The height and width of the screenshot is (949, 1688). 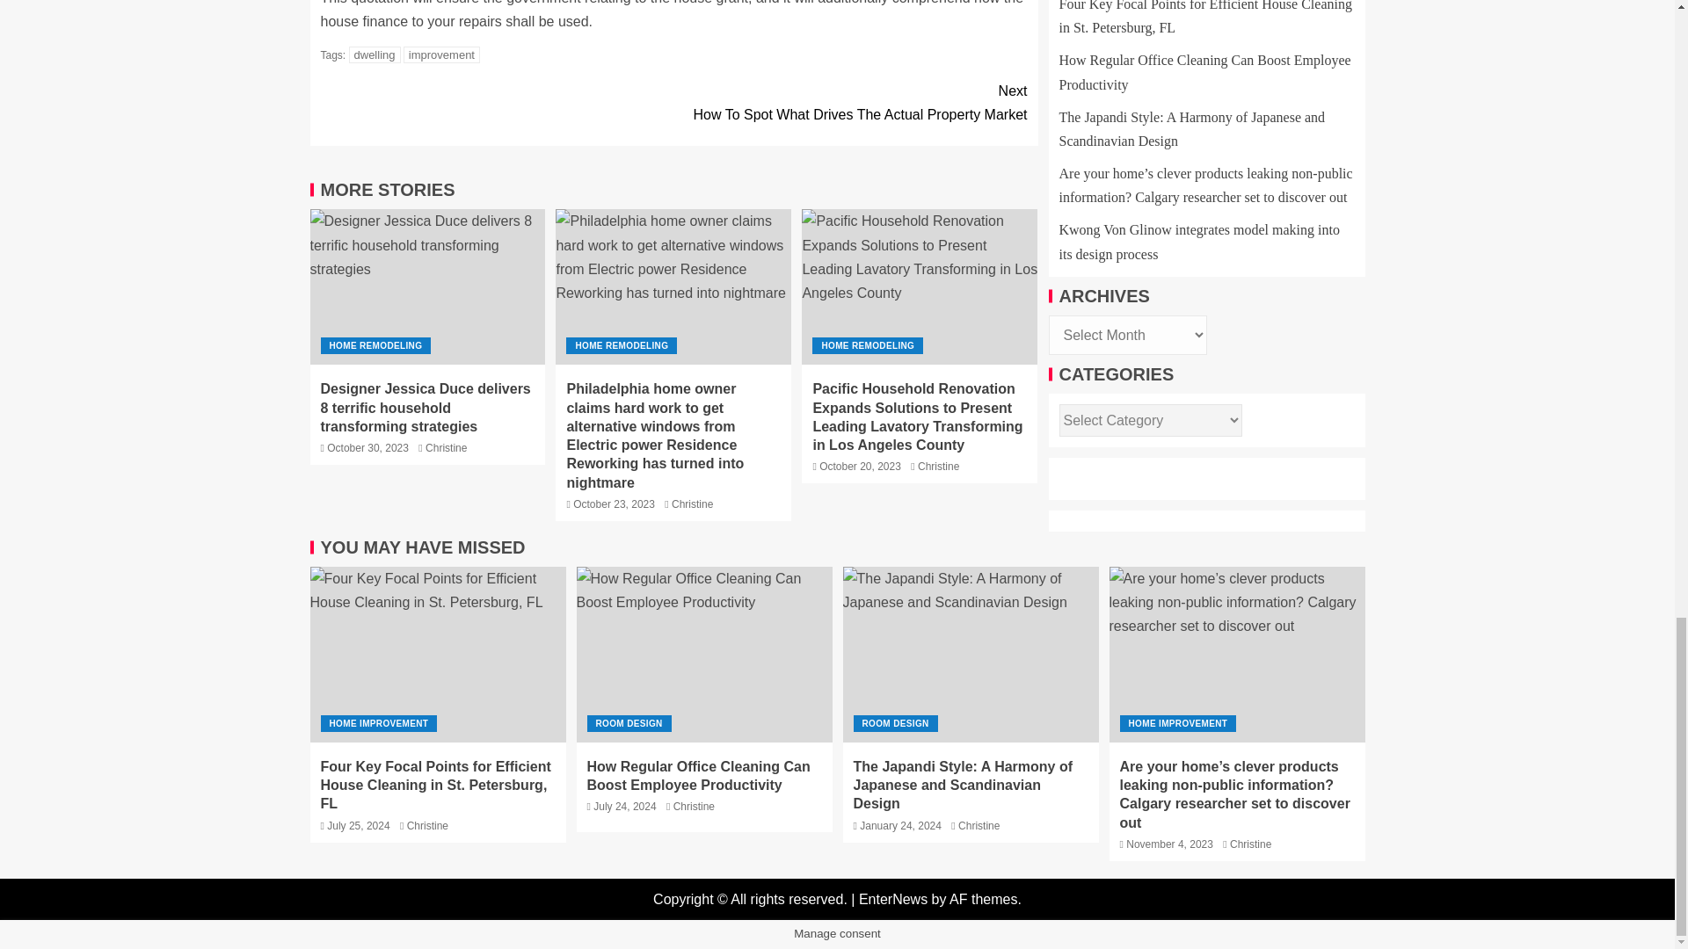 What do you see at coordinates (441, 54) in the screenshot?
I see `improvement` at bounding box center [441, 54].